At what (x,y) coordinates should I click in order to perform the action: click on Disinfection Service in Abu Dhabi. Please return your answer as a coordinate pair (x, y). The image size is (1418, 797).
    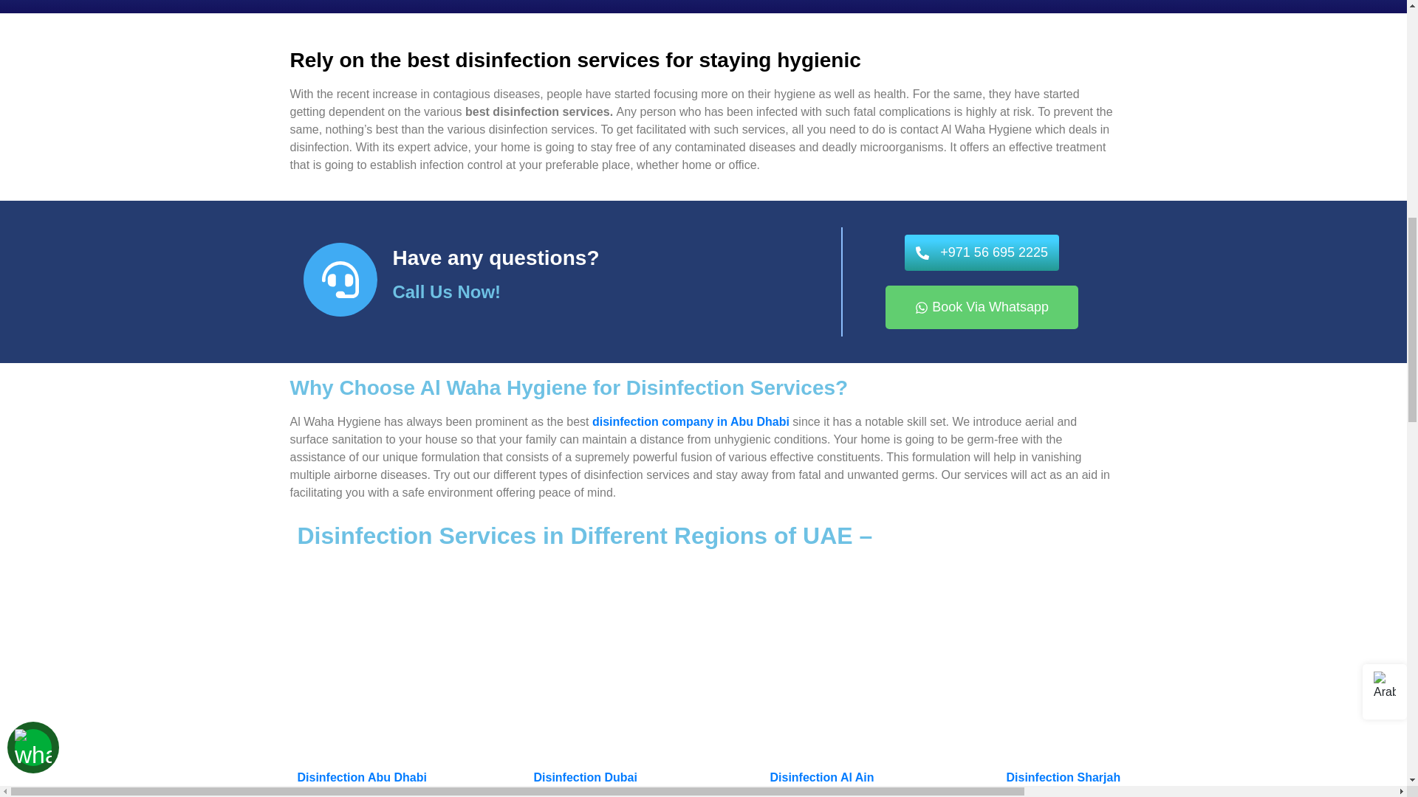
    Looking at the image, I should click on (408, 658).